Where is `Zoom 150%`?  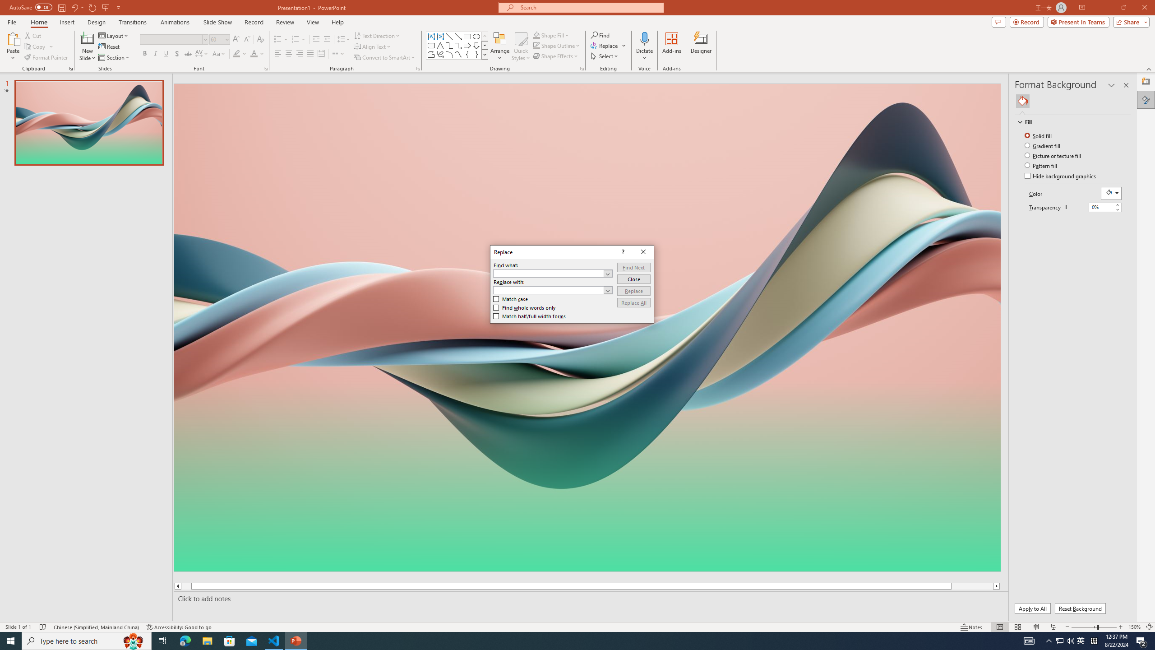
Zoom 150% is located at coordinates (1134, 627).